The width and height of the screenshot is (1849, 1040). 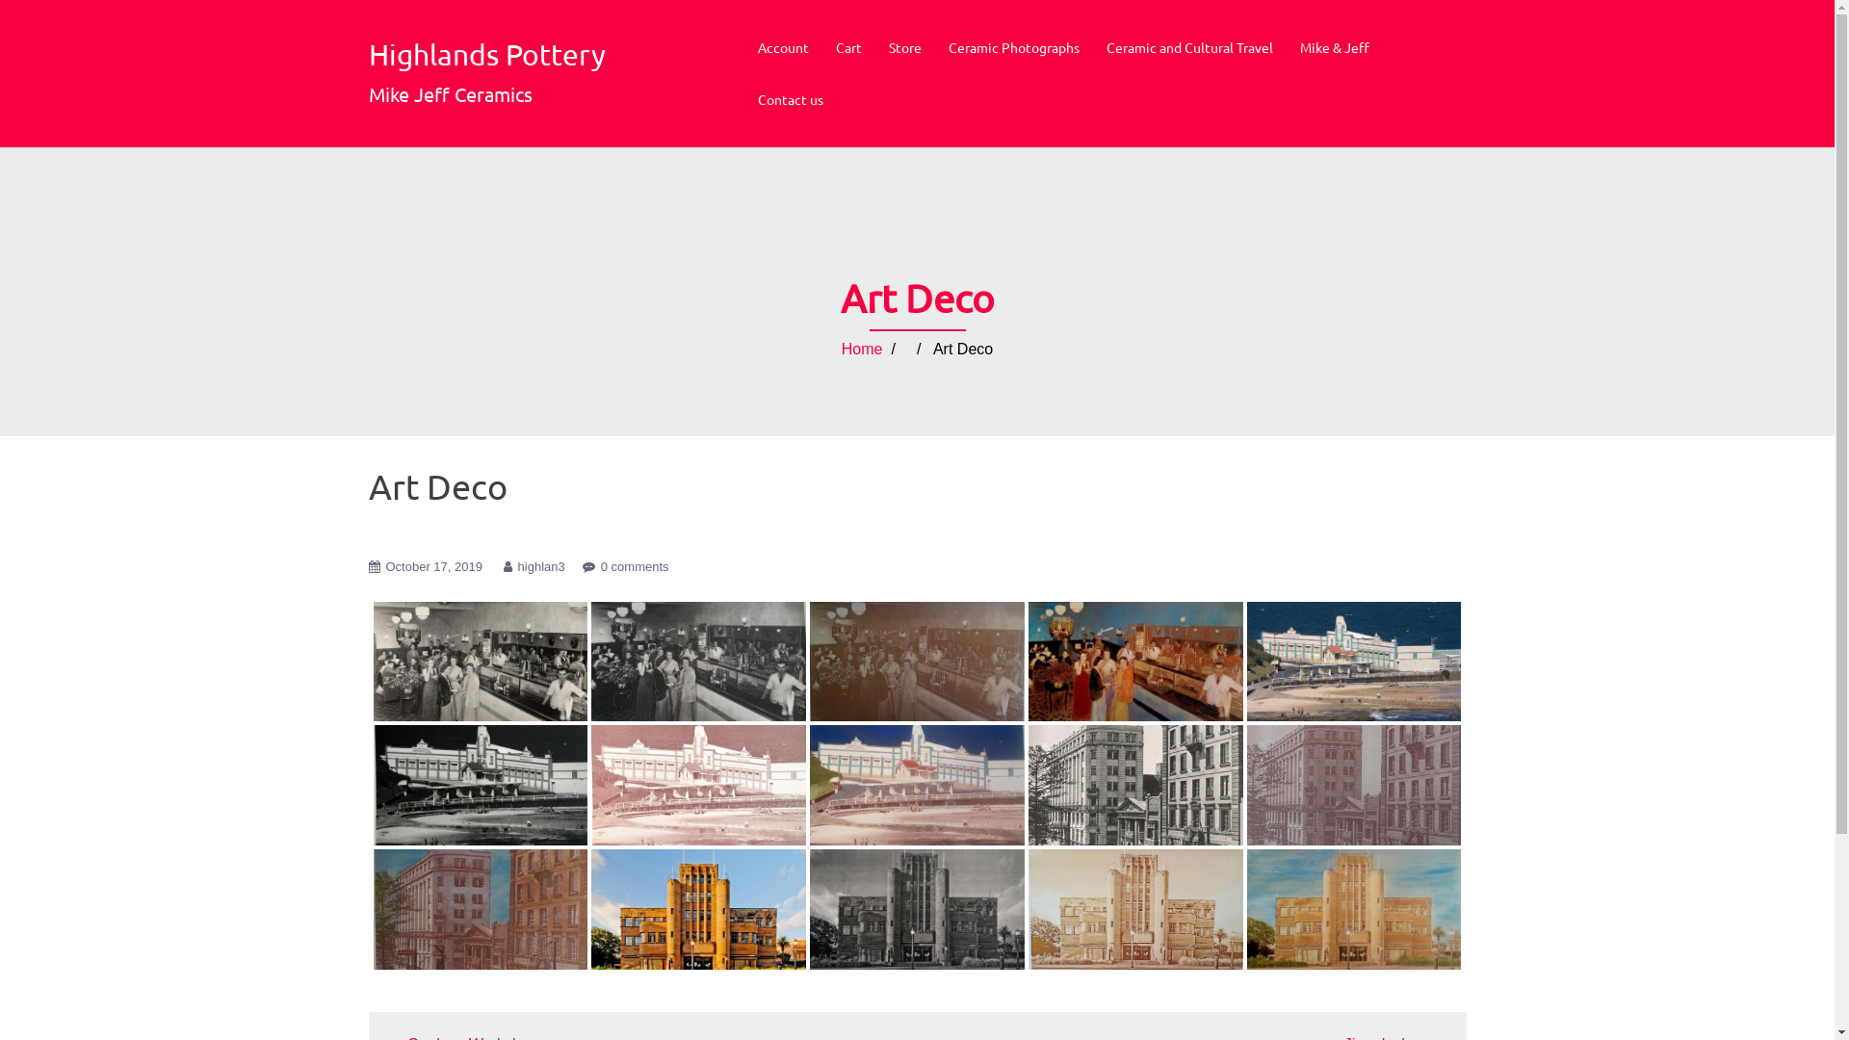 What do you see at coordinates (699, 662) in the screenshot?
I see `Victoria Cafe decal unfired` at bounding box center [699, 662].